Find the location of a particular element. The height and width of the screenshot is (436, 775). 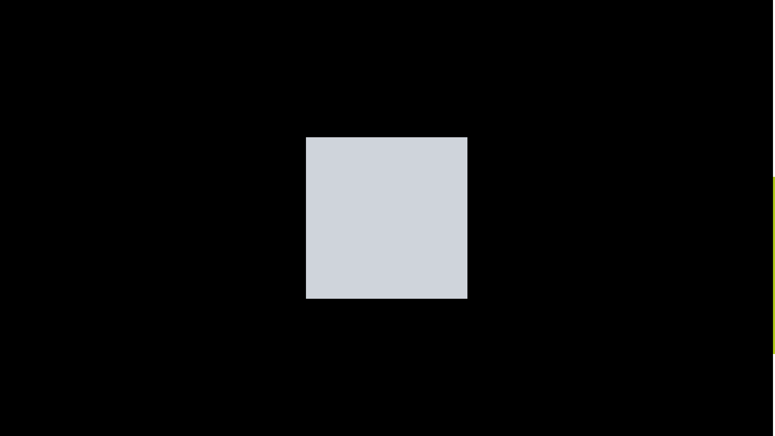

Indian army is located at coordinates (222, 99).